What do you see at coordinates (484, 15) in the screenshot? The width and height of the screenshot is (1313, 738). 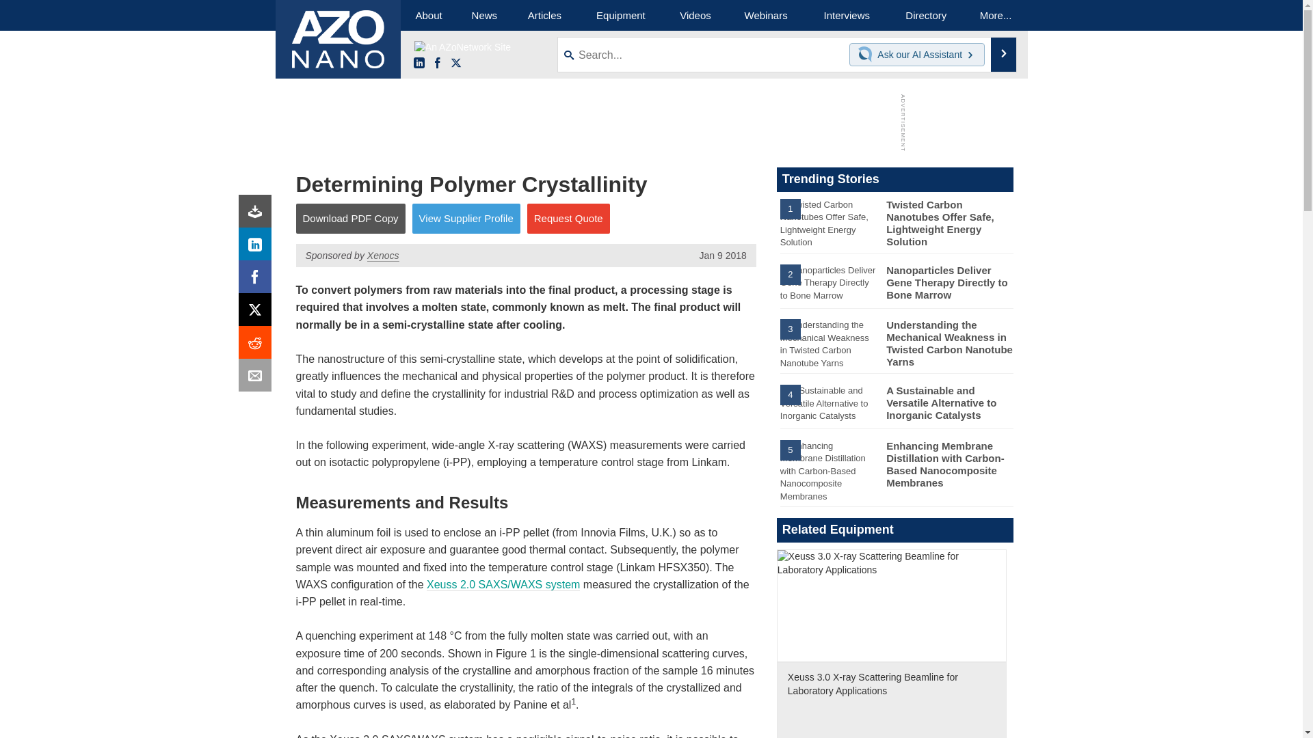 I see `News` at bounding box center [484, 15].